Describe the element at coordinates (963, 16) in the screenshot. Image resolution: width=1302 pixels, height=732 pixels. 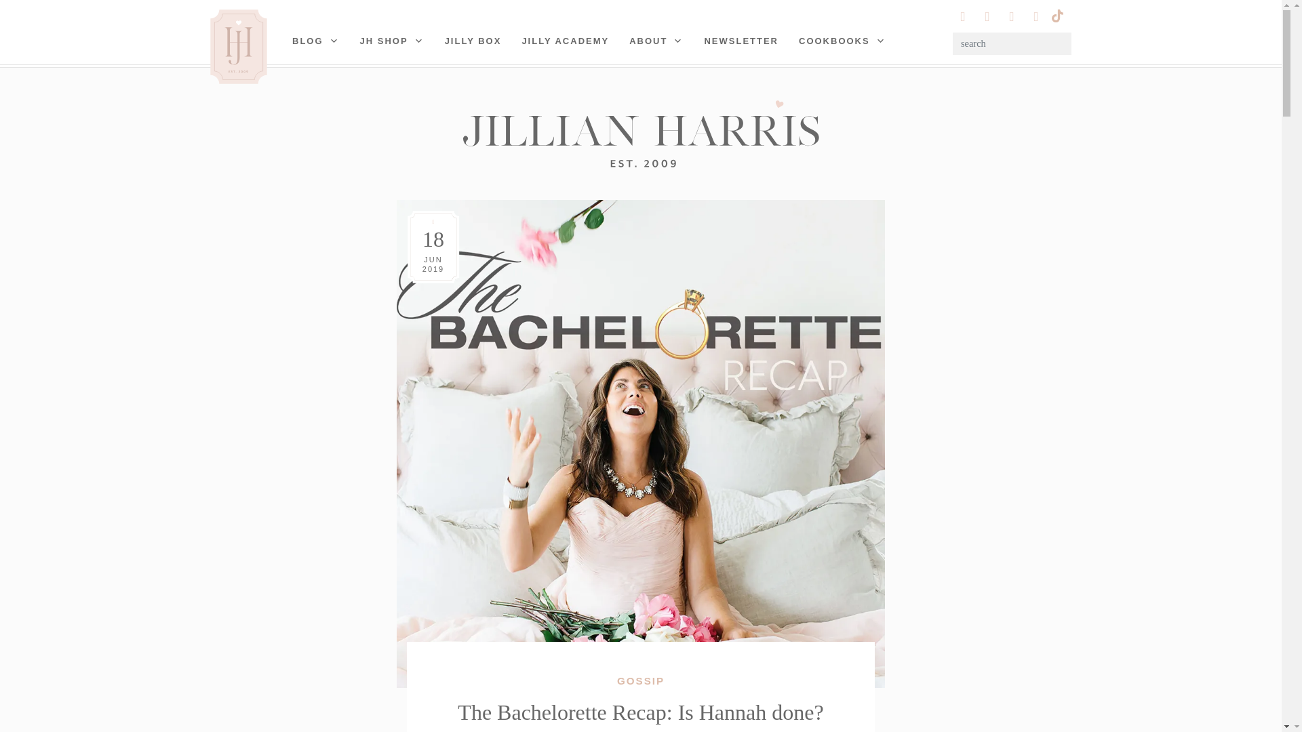
I see `Visit our instagram account` at that location.